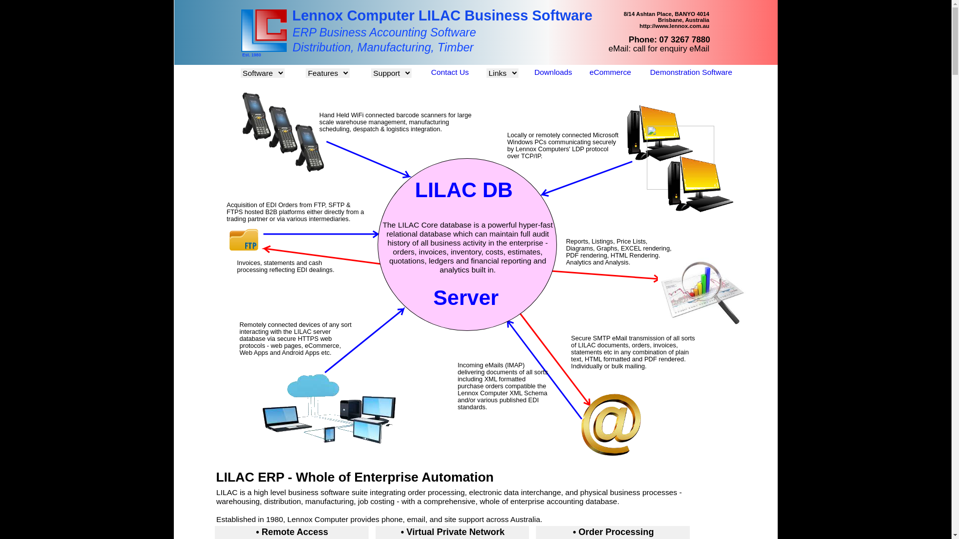  Describe the element at coordinates (450, 72) in the screenshot. I see `Contact Us` at that location.